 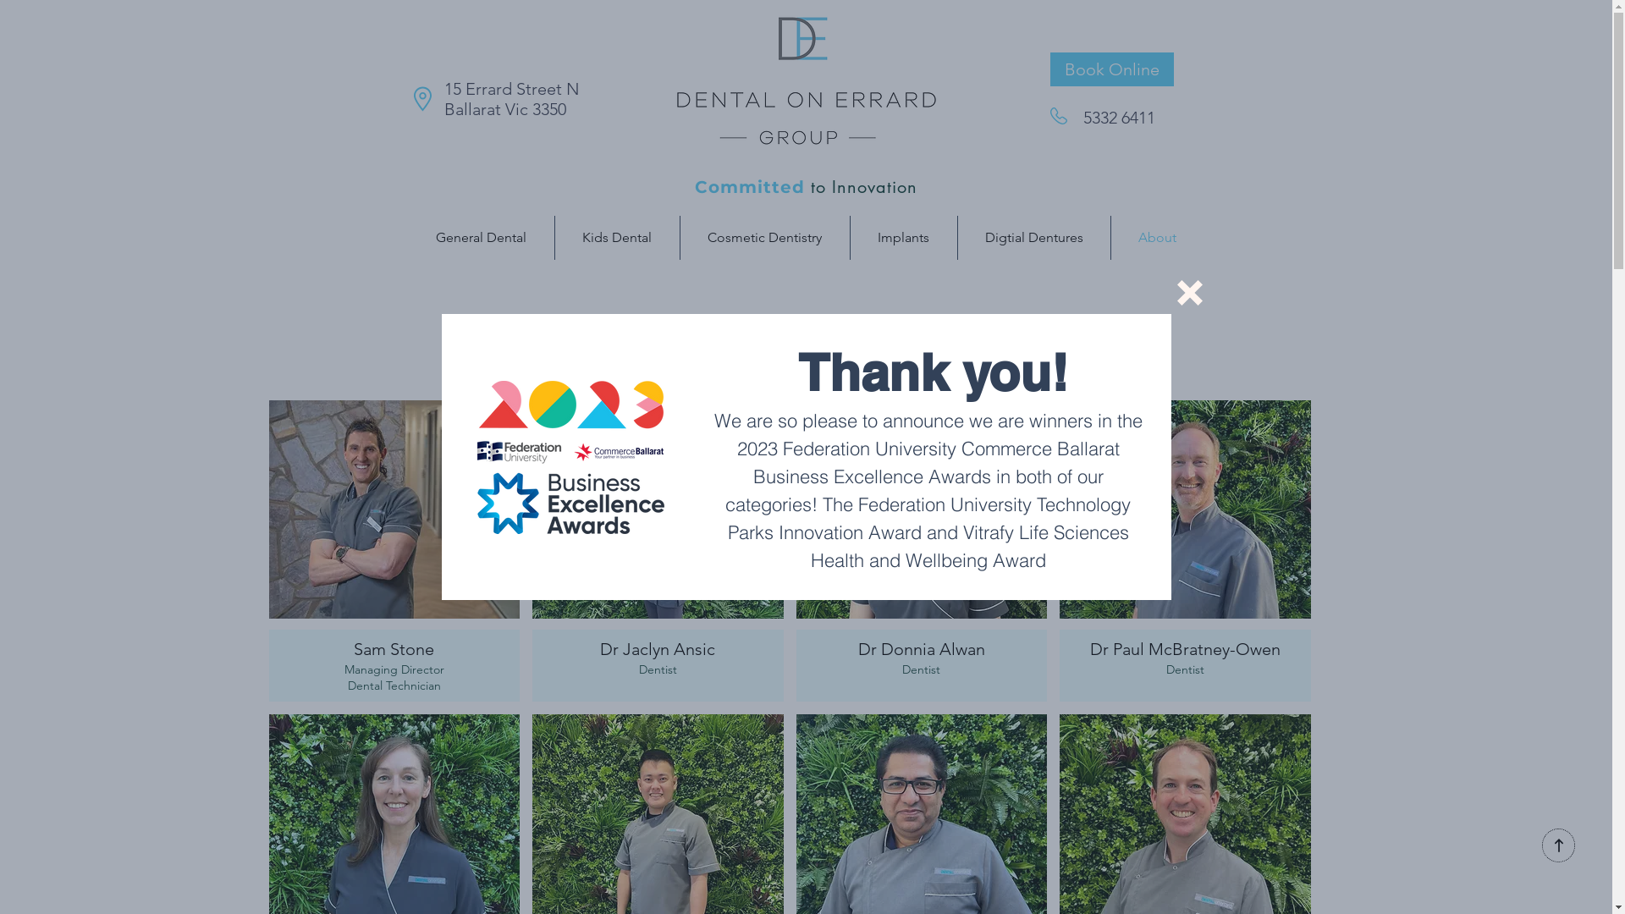 What do you see at coordinates (1111, 69) in the screenshot?
I see `Book Online` at bounding box center [1111, 69].